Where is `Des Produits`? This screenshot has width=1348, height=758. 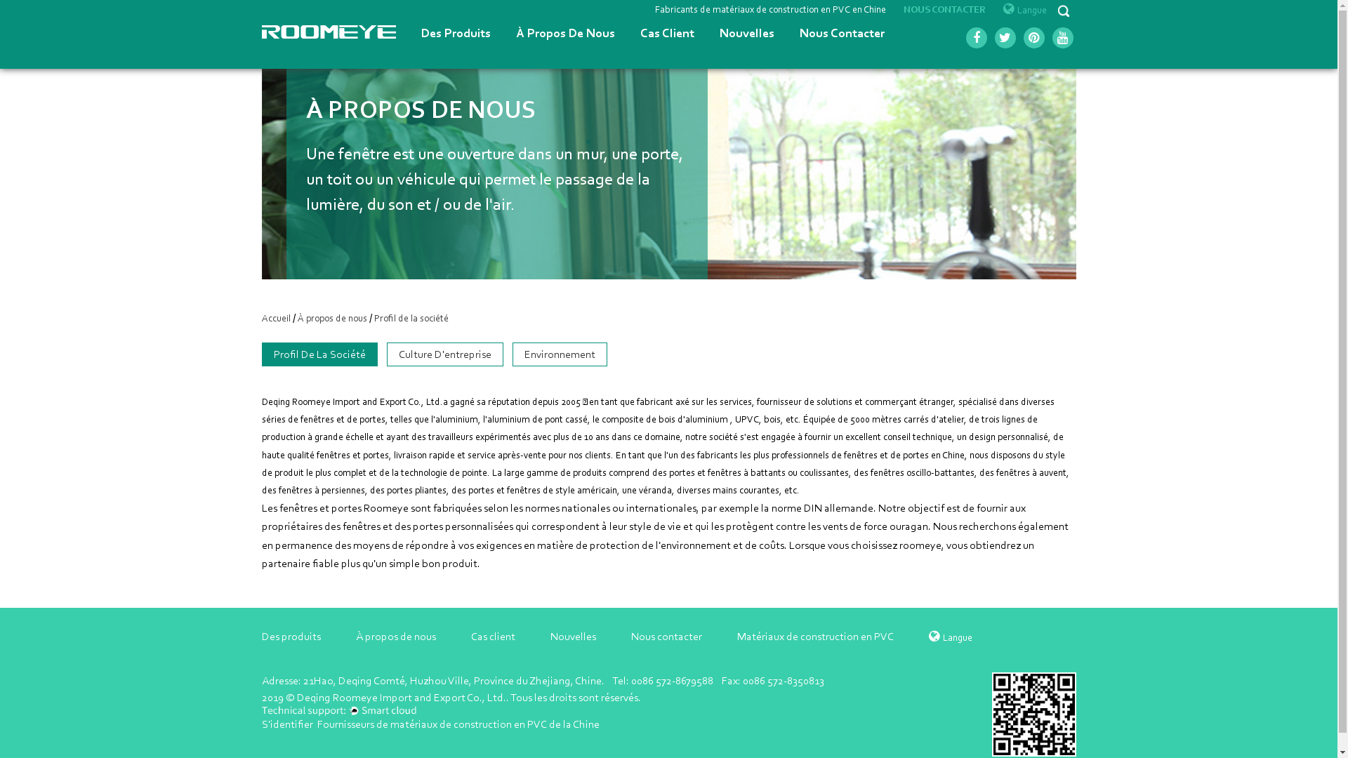 Des Produits is located at coordinates (456, 34).